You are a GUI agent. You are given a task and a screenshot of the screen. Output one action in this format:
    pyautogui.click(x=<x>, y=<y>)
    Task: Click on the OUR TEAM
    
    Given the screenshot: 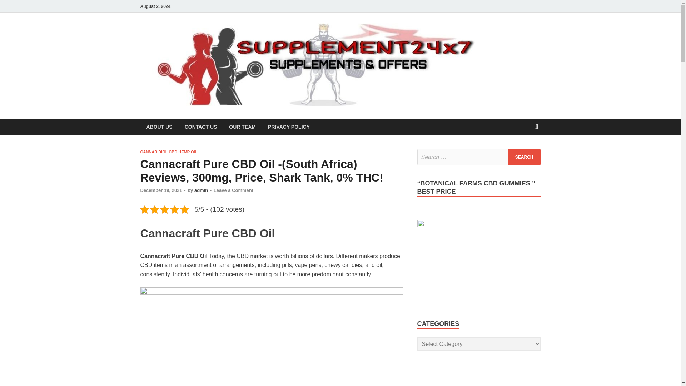 What is the action you would take?
    pyautogui.click(x=242, y=127)
    